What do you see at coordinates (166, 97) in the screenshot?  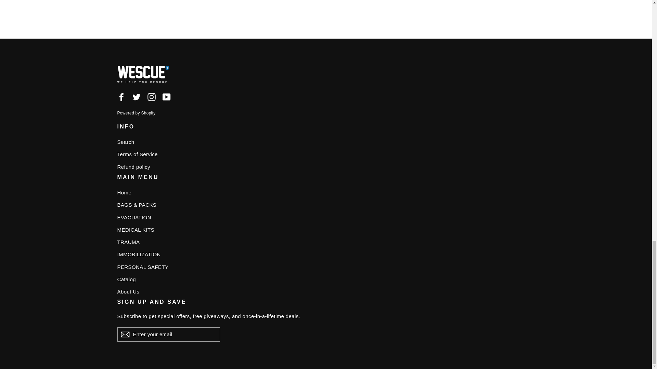 I see `Wescue Global on YouTube` at bounding box center [166, 97].